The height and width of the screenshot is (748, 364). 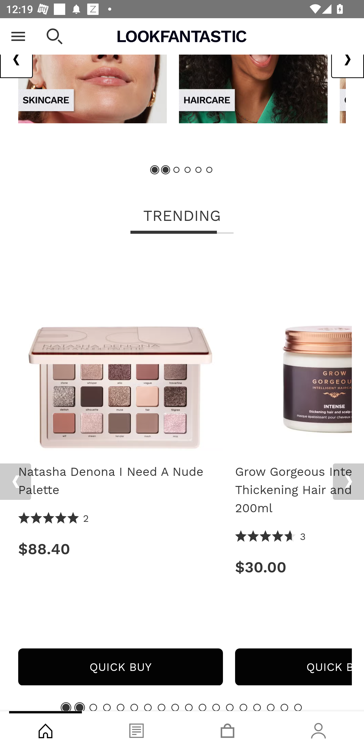 I want to click on Slide 13, so click(x=230, y=708).